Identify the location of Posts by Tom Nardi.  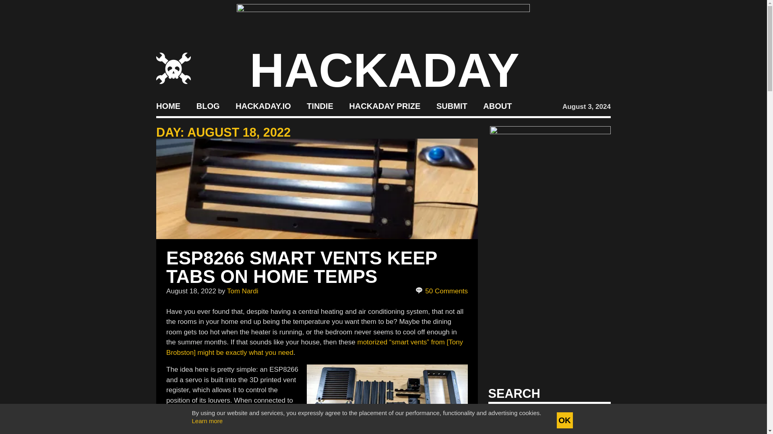
(242, 291).